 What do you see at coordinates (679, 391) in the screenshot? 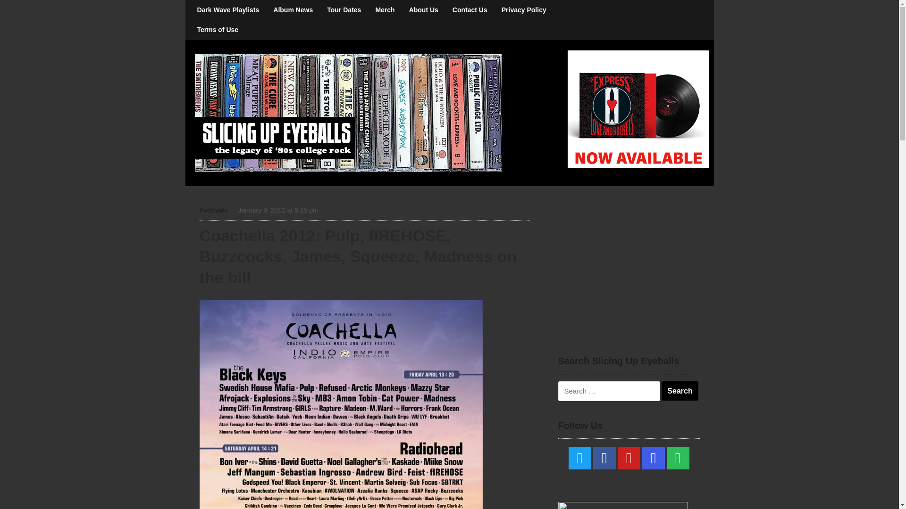
I see `Search` at bounding box center [679, 391].